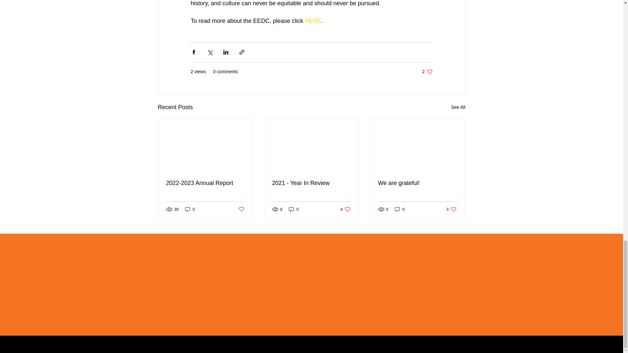 The image size is (628, 353). What do you see at coordinates (417, 183) in the screenshot?
I see `0` at bounding box center [417, 183].